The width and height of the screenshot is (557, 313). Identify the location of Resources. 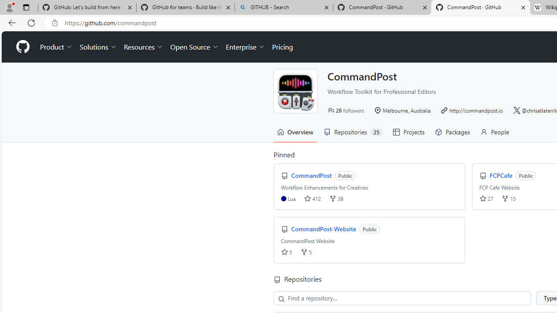
(144, 47).